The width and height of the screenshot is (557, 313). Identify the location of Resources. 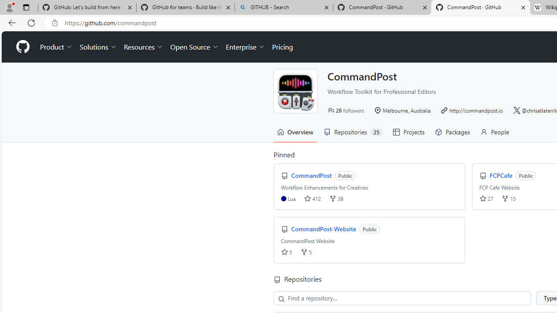
(144, 47).